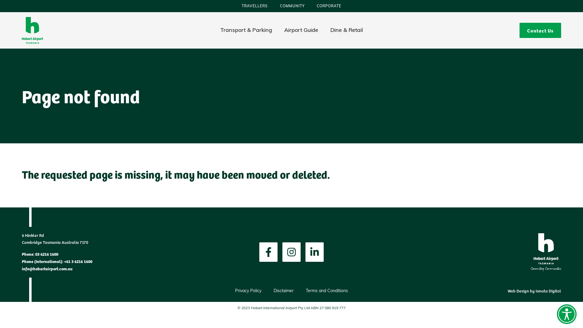 This screenshot has height=328, width=583. What do you see at coordinates (540, 30) in the screenshot?
I see `Contact Us` at bounding box center [540, 30].